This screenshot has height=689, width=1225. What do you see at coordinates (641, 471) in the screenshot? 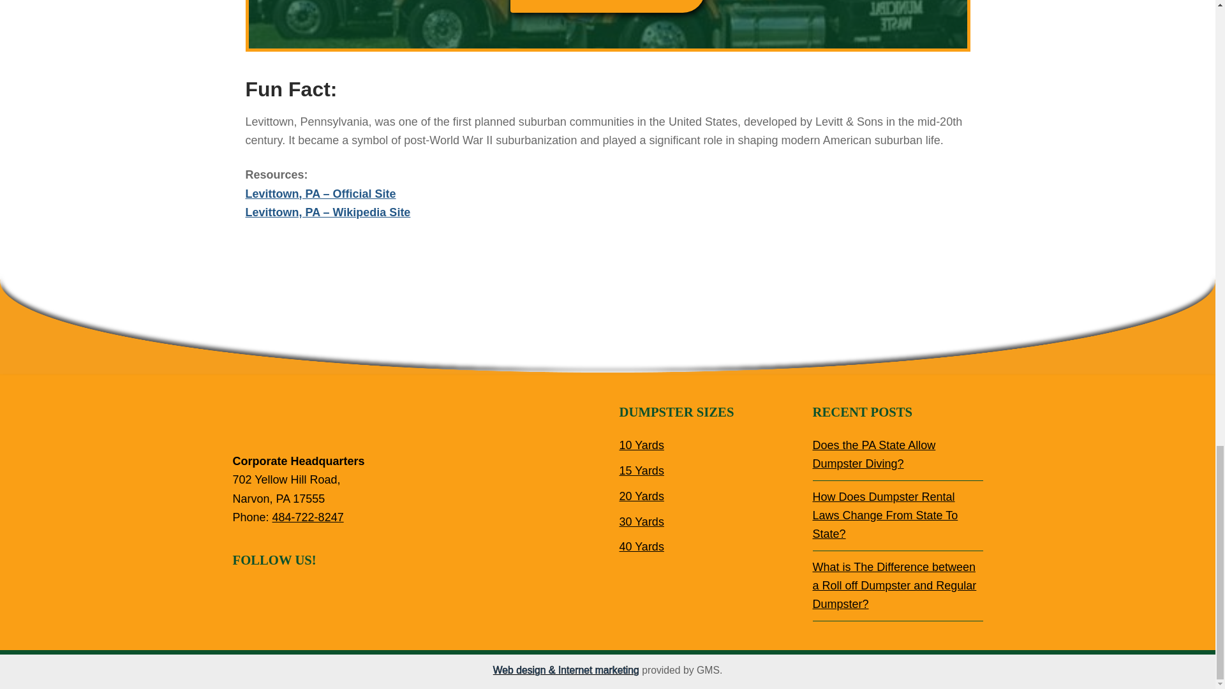
I see `15 Yards` at bounding box center [641, 471].